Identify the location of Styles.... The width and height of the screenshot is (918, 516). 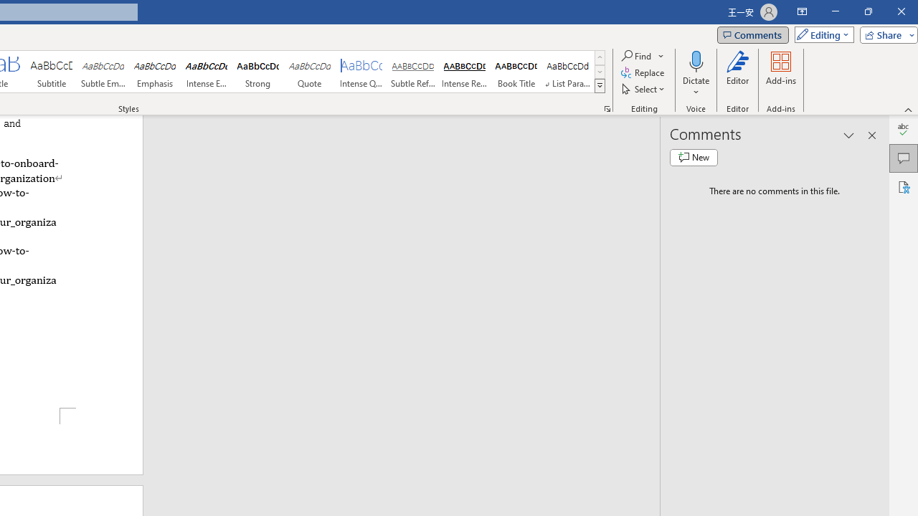
(607, 109).